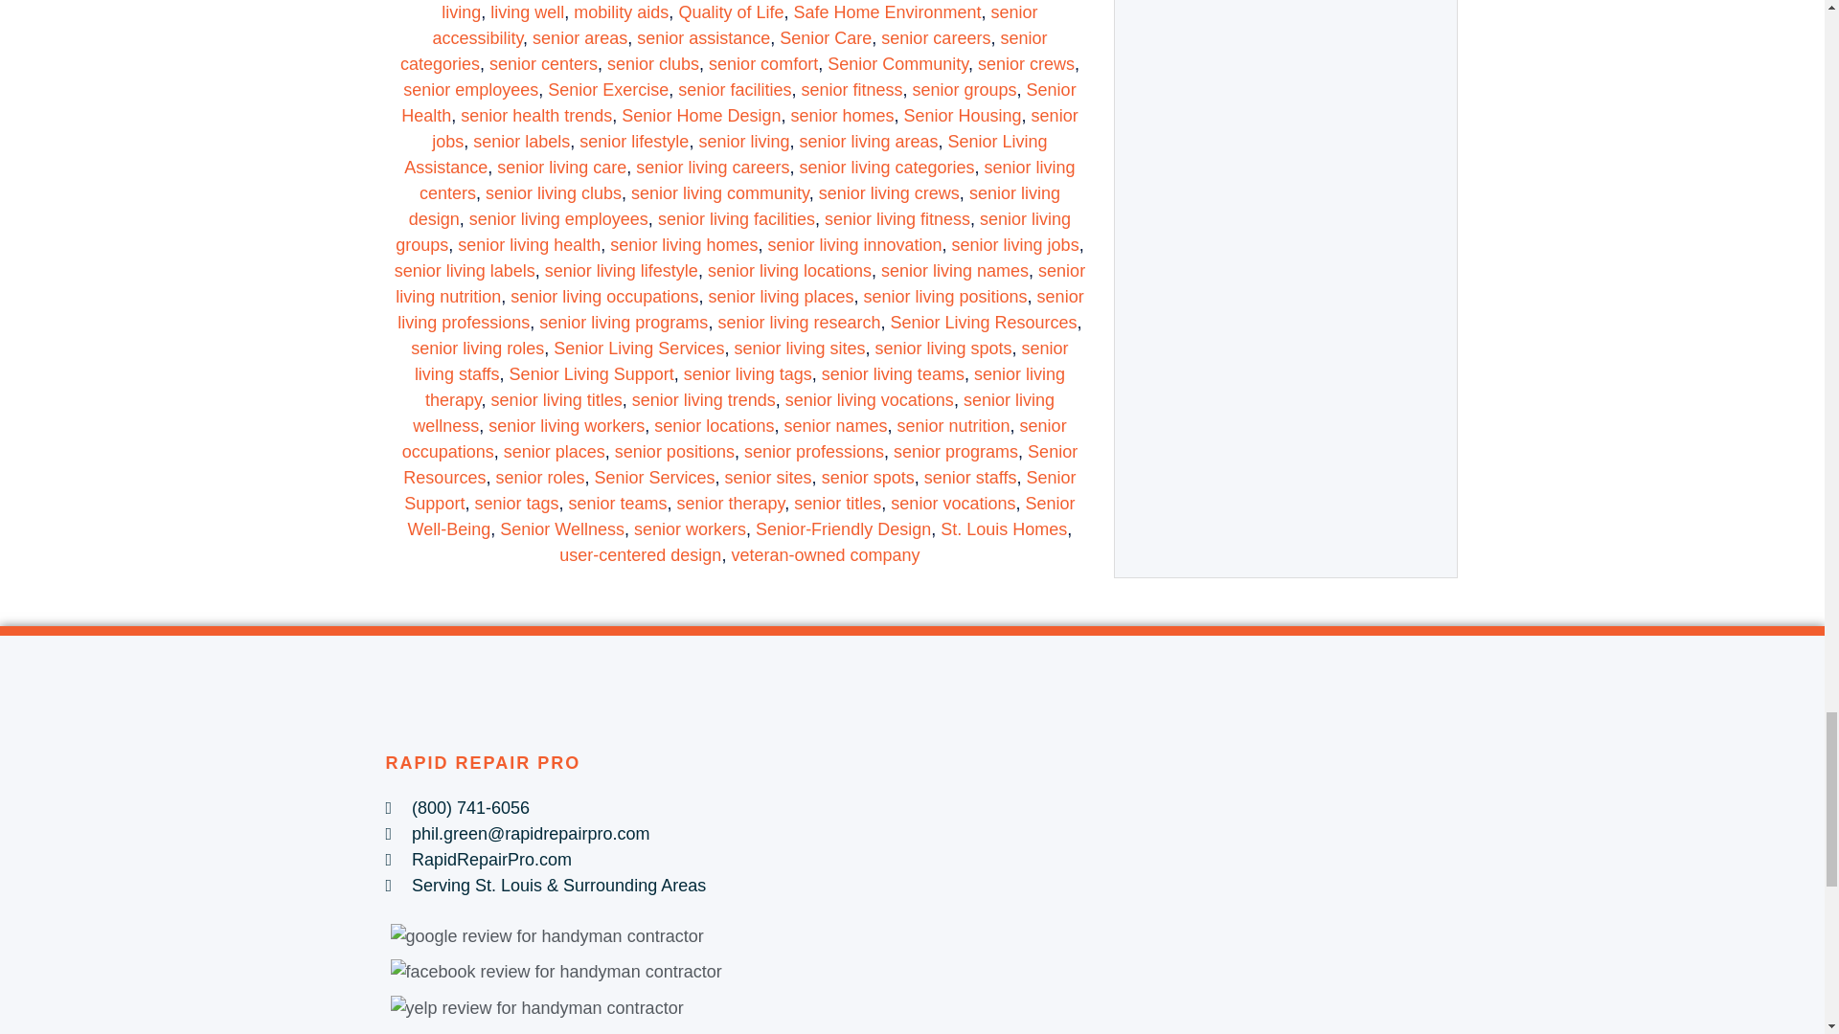 The width and height of the screenshot is (1839, 1034). I want to click on google.png, so click(547, 936).